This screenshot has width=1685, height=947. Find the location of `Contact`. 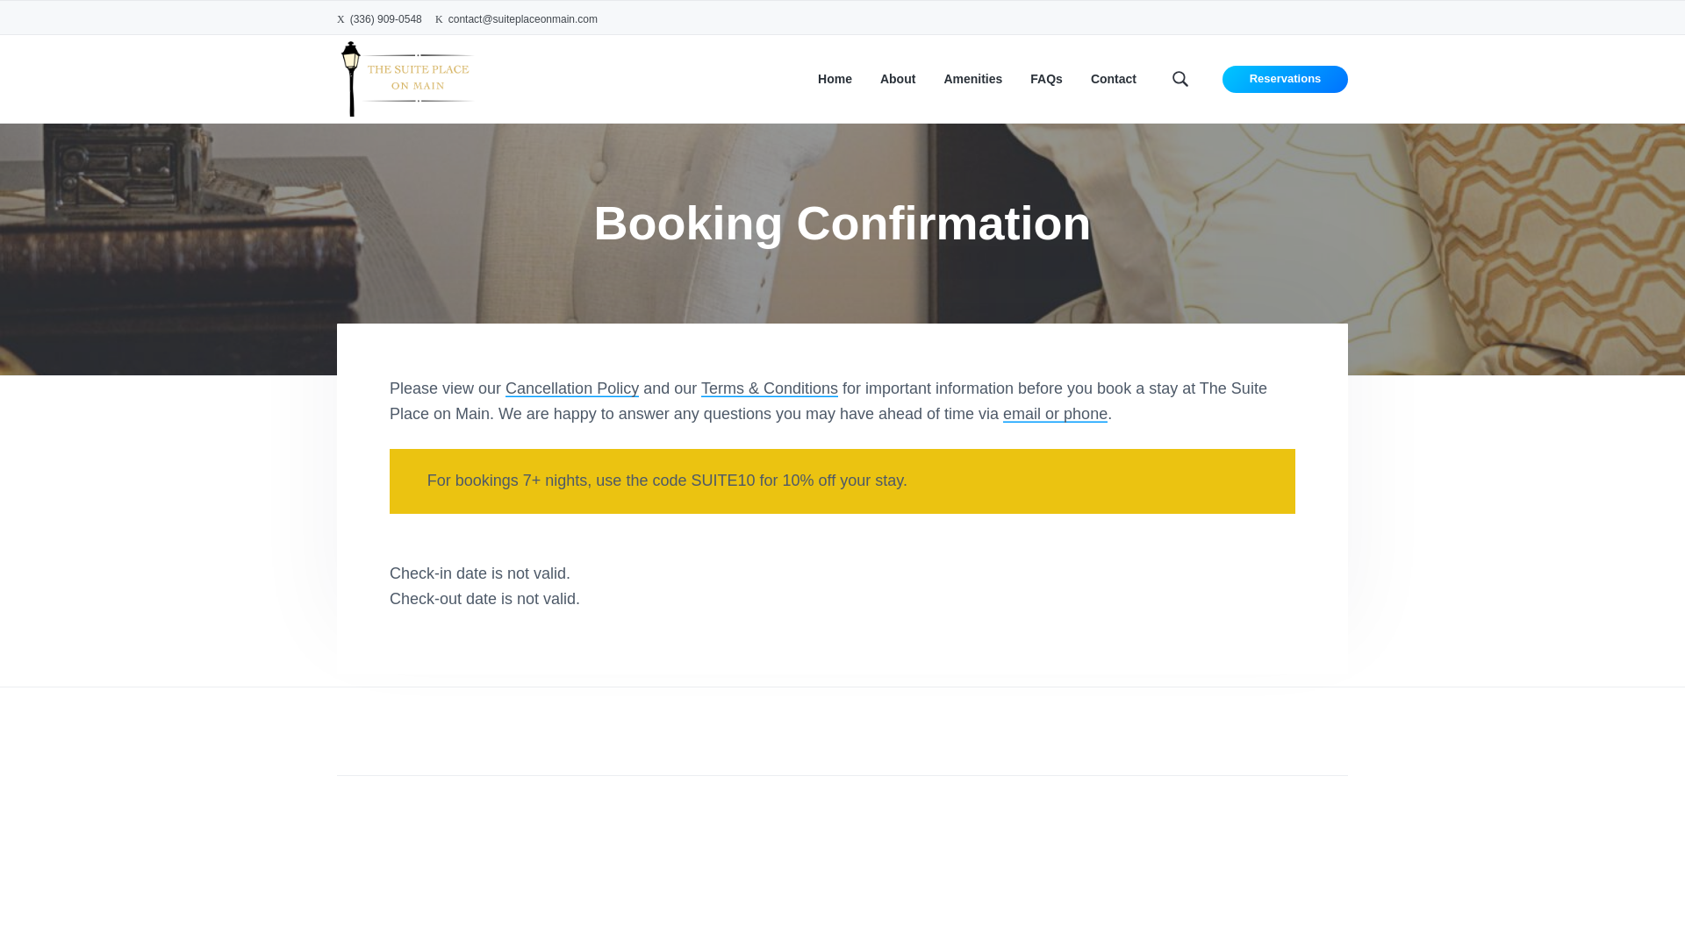

Contact is located at coordinates (1113, 79).